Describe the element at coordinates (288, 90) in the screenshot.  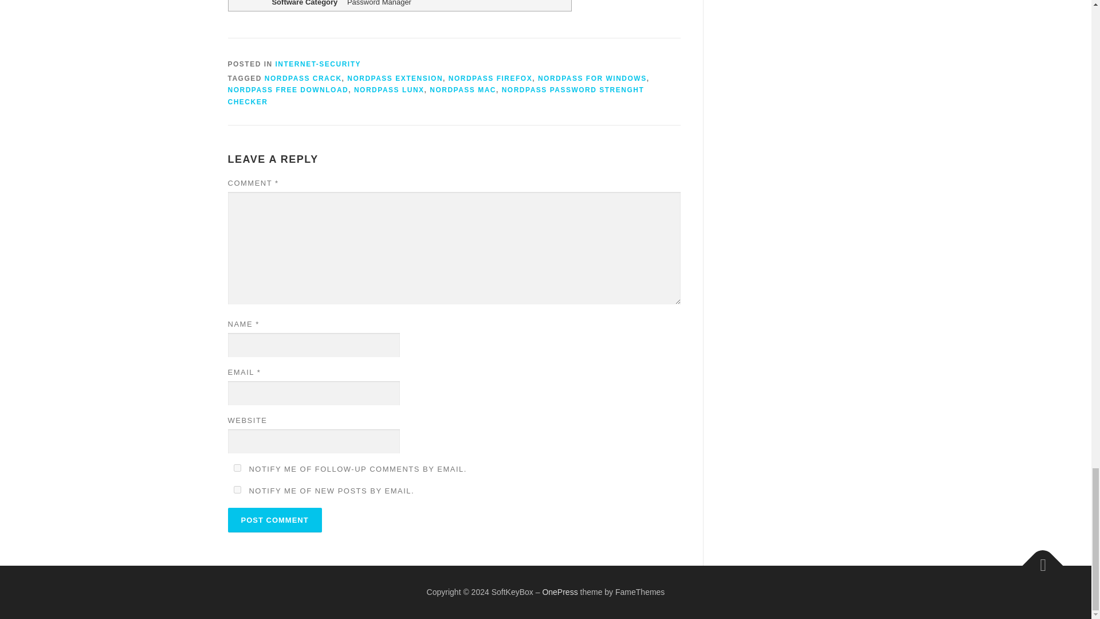
I see `NORDPASS FREE DOWNLOAD` at that location.